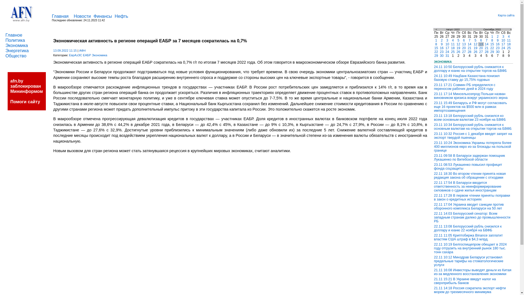 The image size is (524, 295). What do you see at coordinates (487, 48) in the screenshot?
I see `21` at bounding box center [487, 48].